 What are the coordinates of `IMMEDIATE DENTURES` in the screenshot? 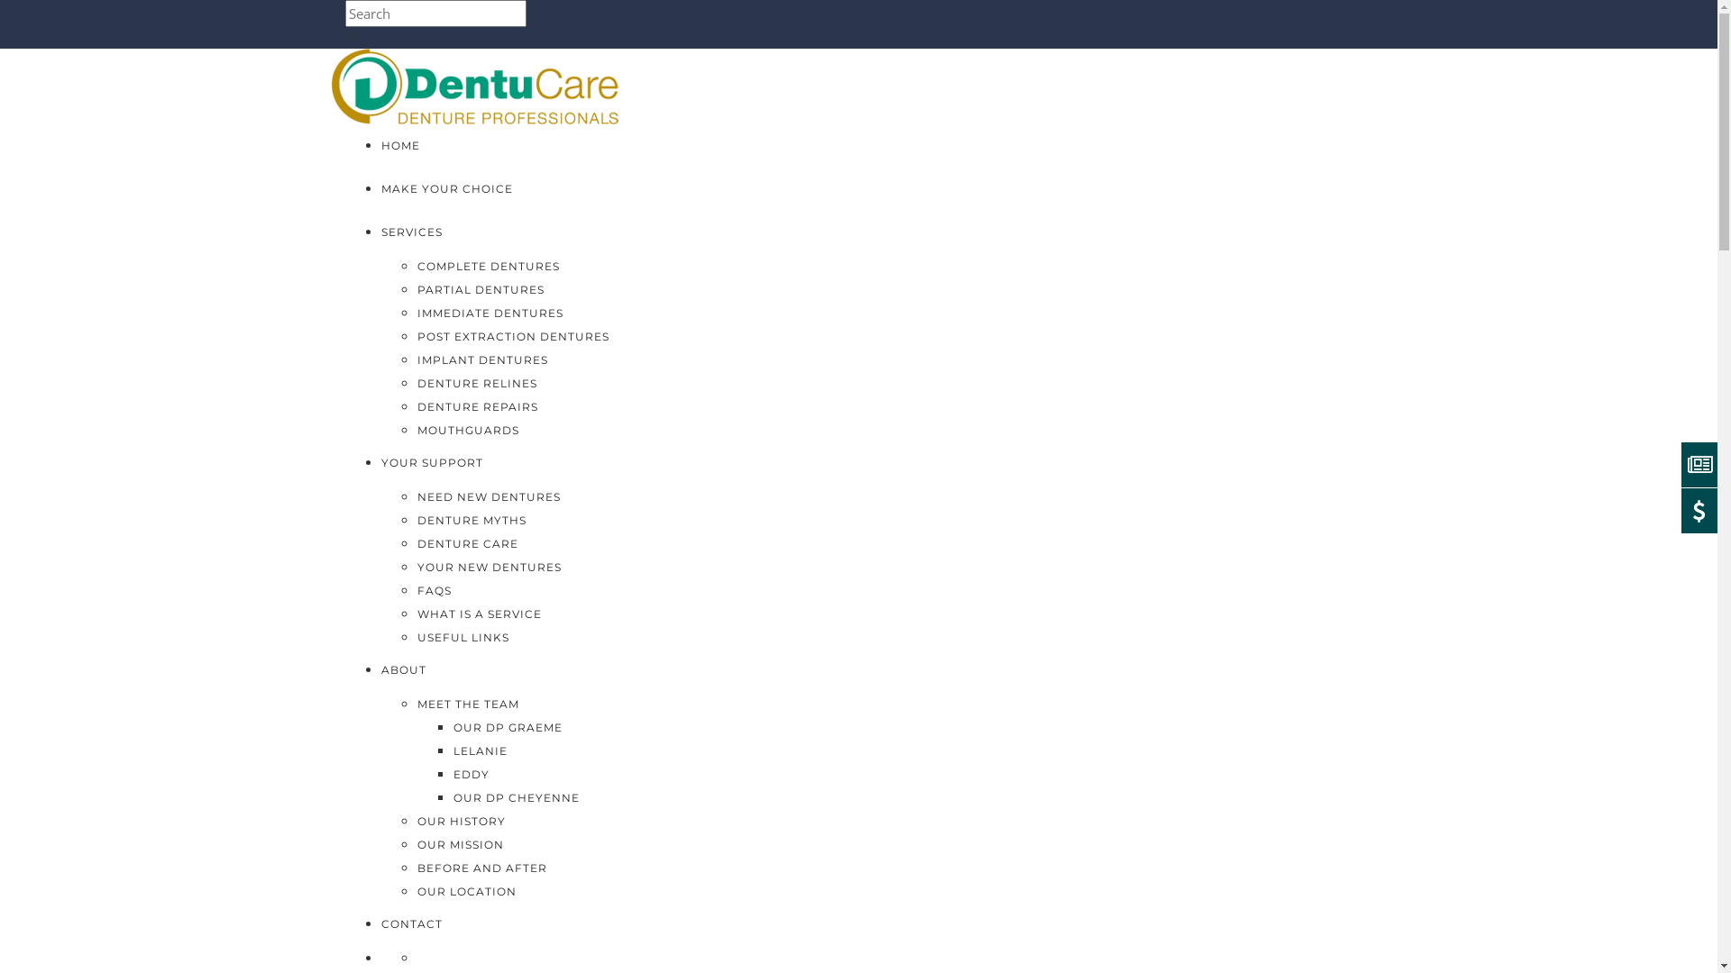 It's located at (490, 314).